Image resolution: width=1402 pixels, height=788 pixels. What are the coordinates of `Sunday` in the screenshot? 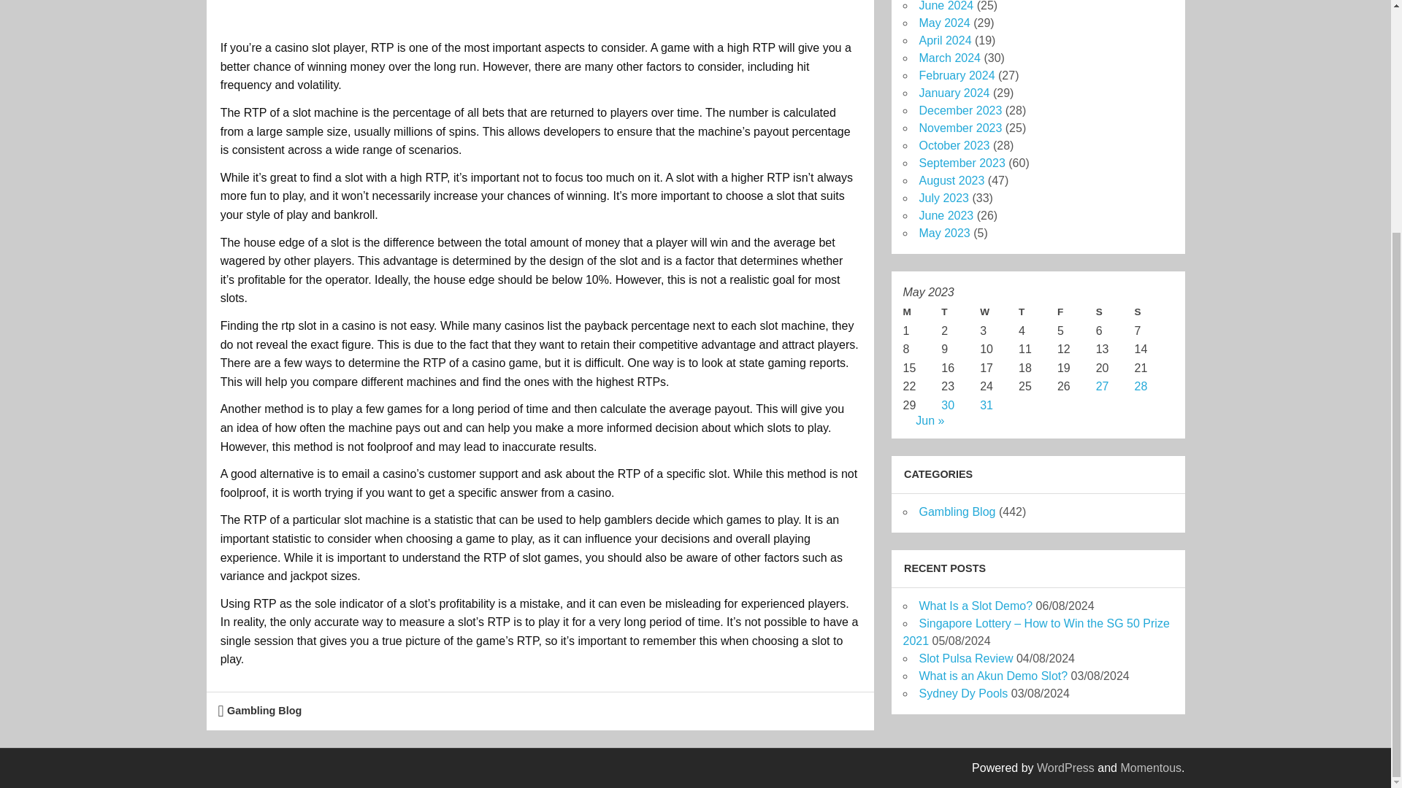 It's located at (1154, 312).